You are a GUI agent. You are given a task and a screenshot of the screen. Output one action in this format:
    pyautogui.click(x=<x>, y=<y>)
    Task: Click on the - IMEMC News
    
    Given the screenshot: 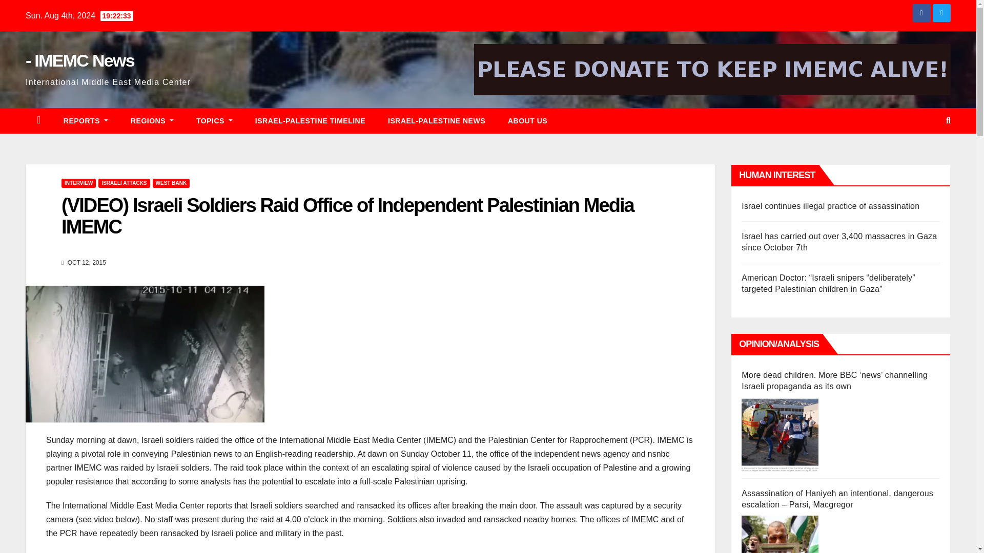 What is the action you would take?
    pyautogui.click(x=79, y=60)
    